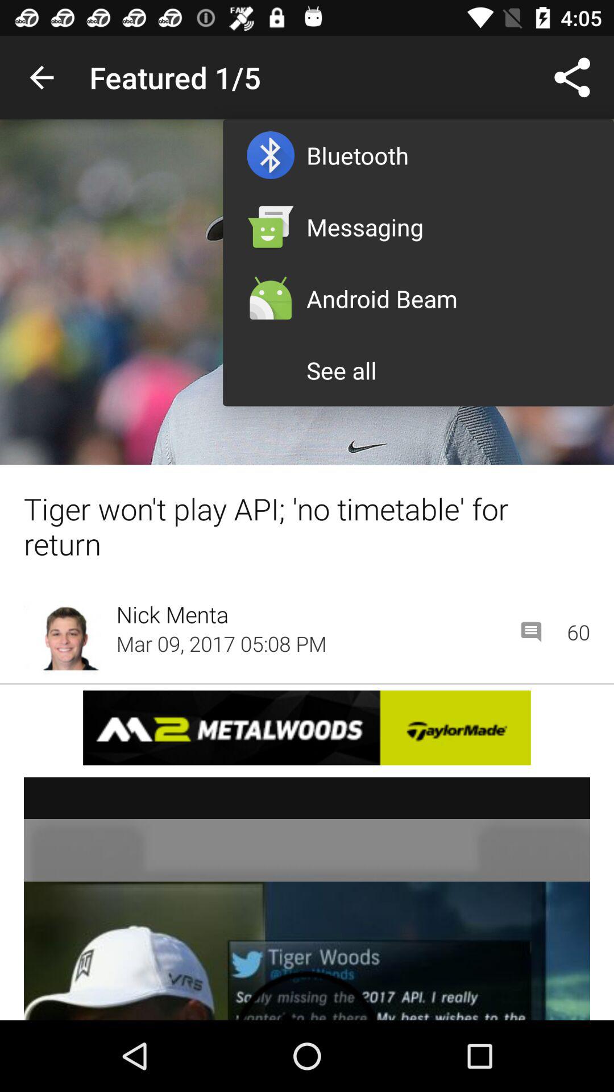 The image size is (614, 1092). I want to click on advertisement, so click(307, 728).